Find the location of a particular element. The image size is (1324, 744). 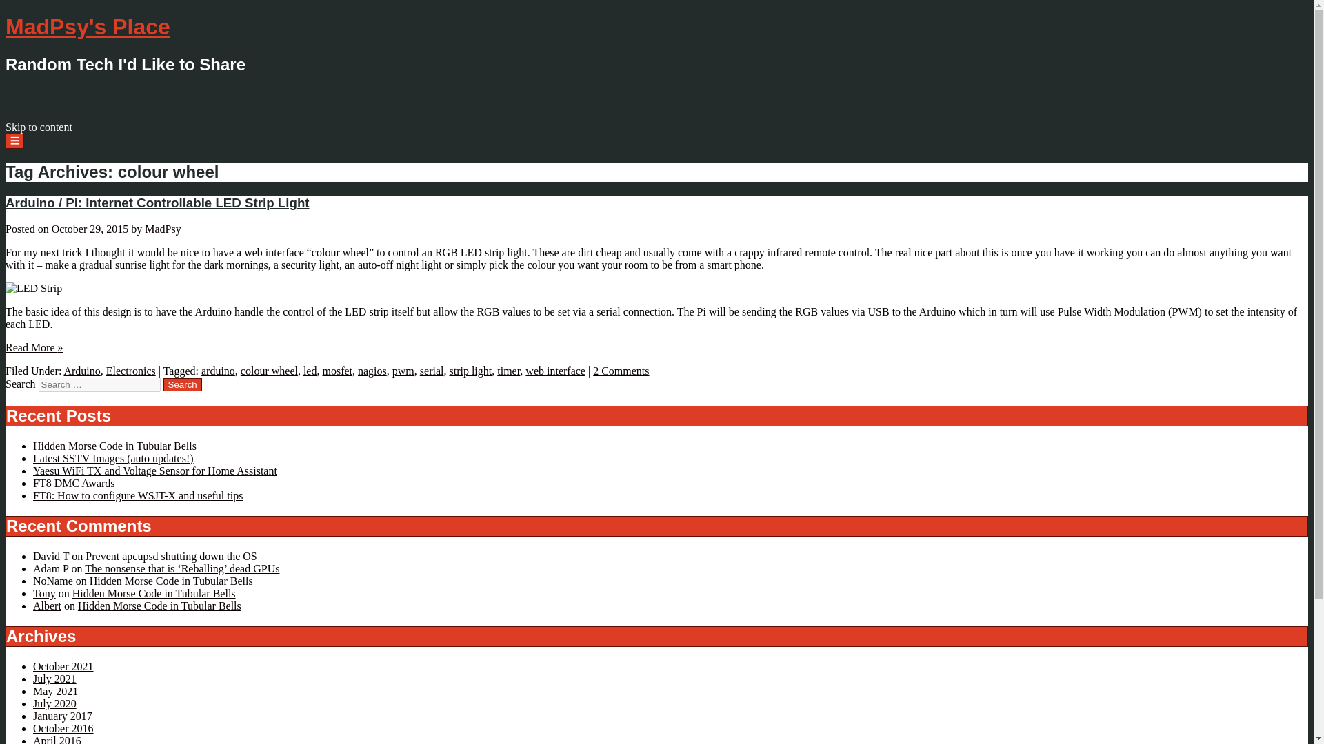

Electronics is located at coordinates (131, 371).